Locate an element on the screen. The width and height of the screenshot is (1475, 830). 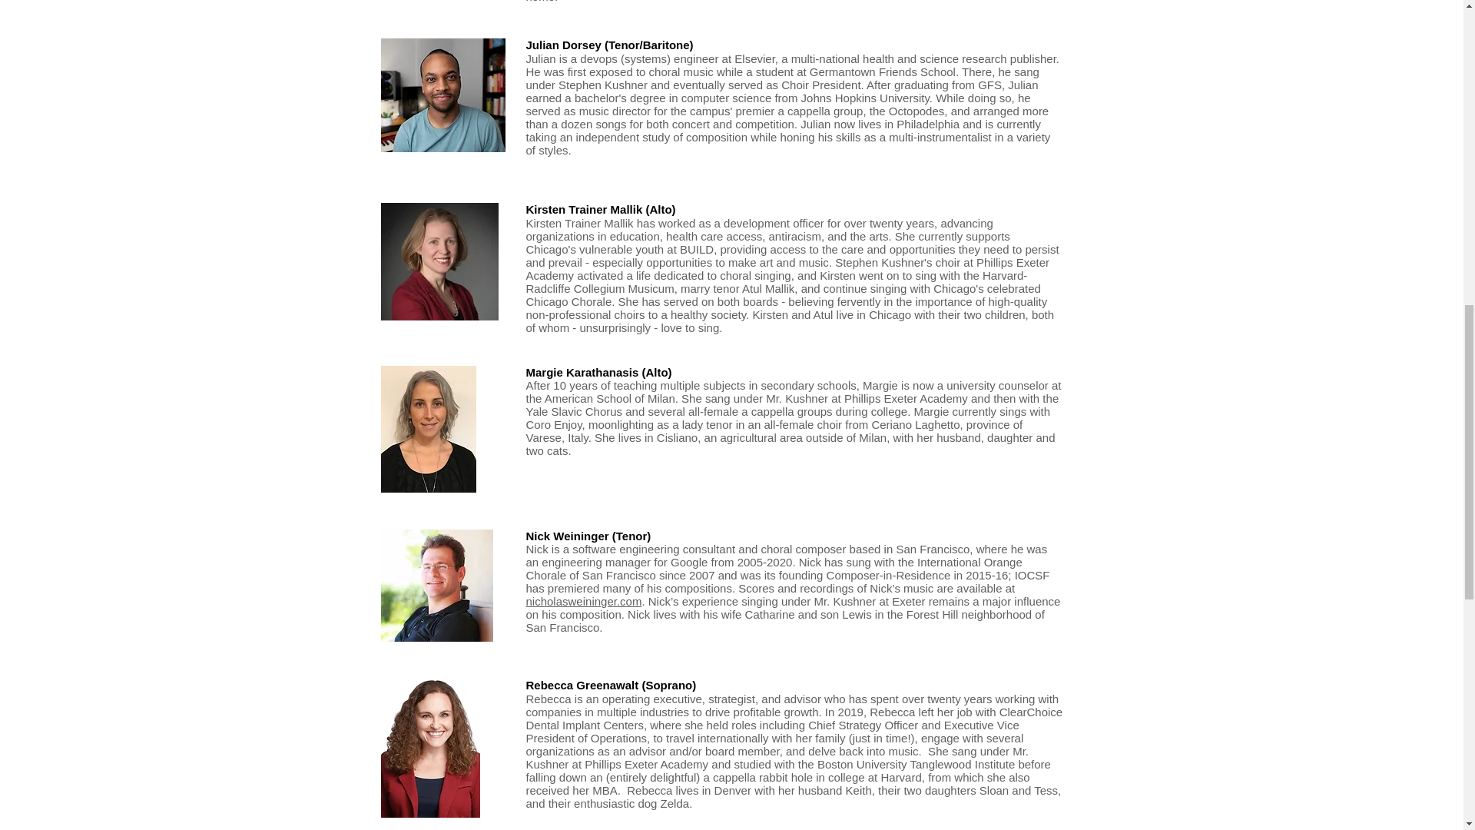
KTMHeadShot.jpg is located at coordinates (439, 261).